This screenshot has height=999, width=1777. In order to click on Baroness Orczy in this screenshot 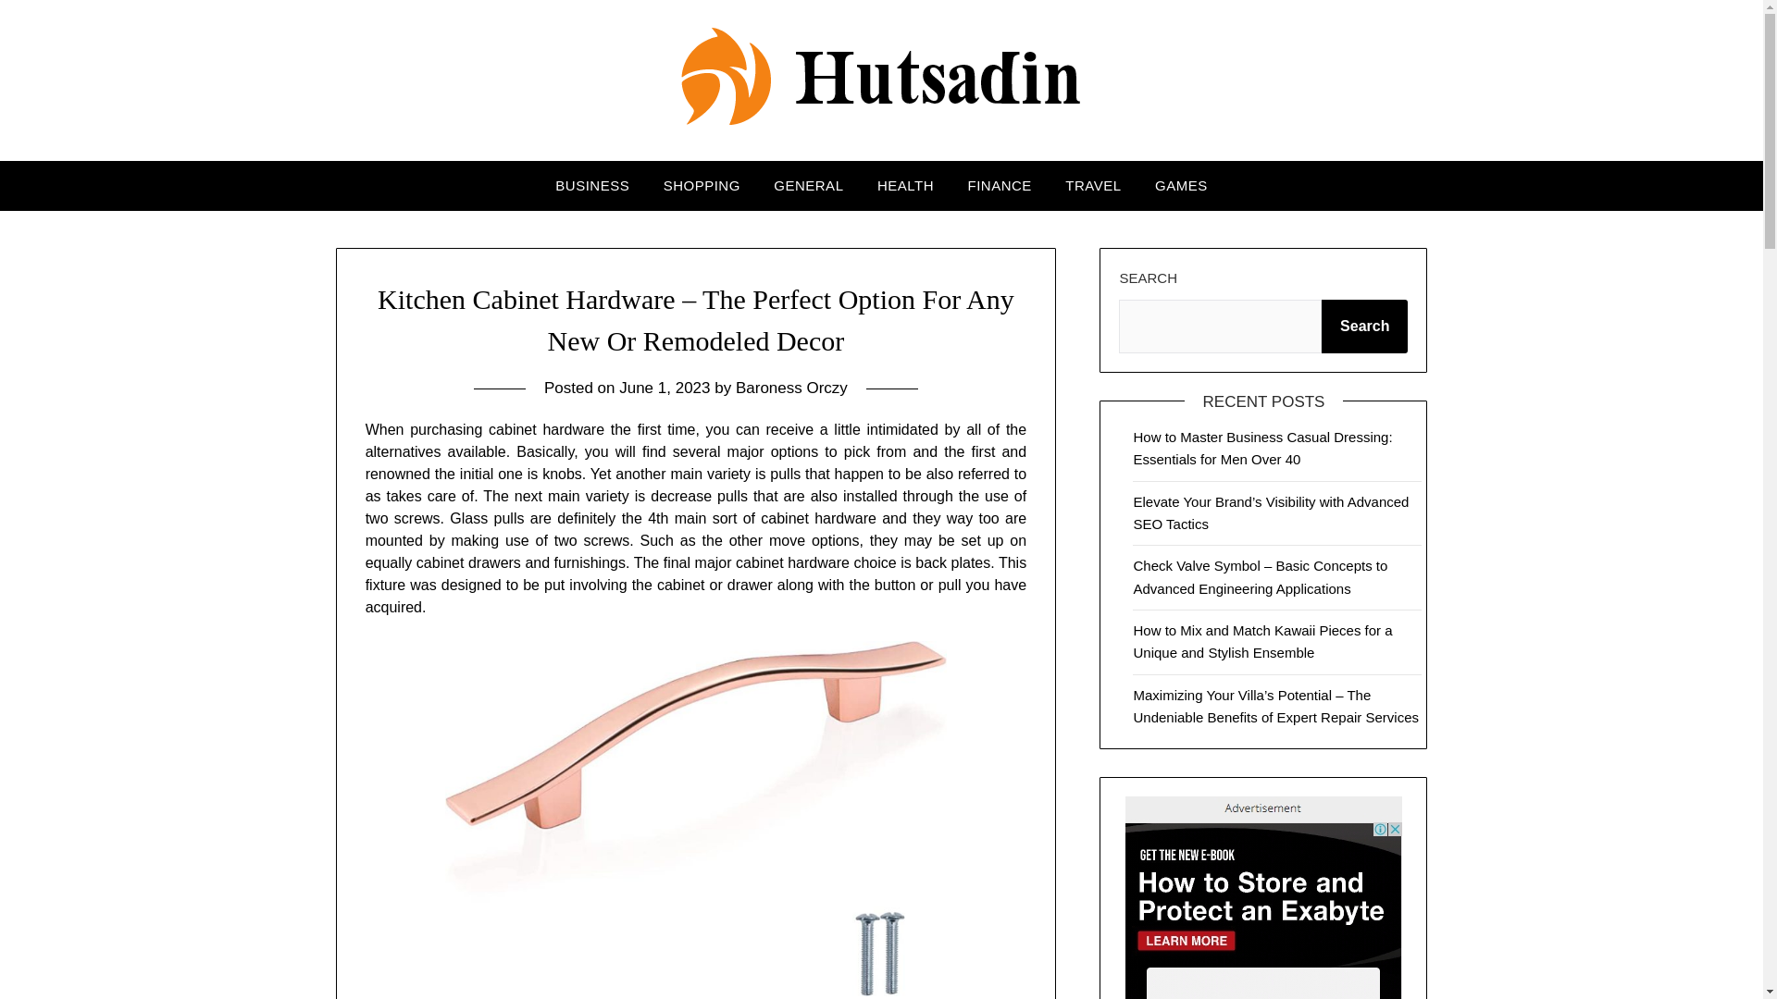, I will do `click(790, 388)`.